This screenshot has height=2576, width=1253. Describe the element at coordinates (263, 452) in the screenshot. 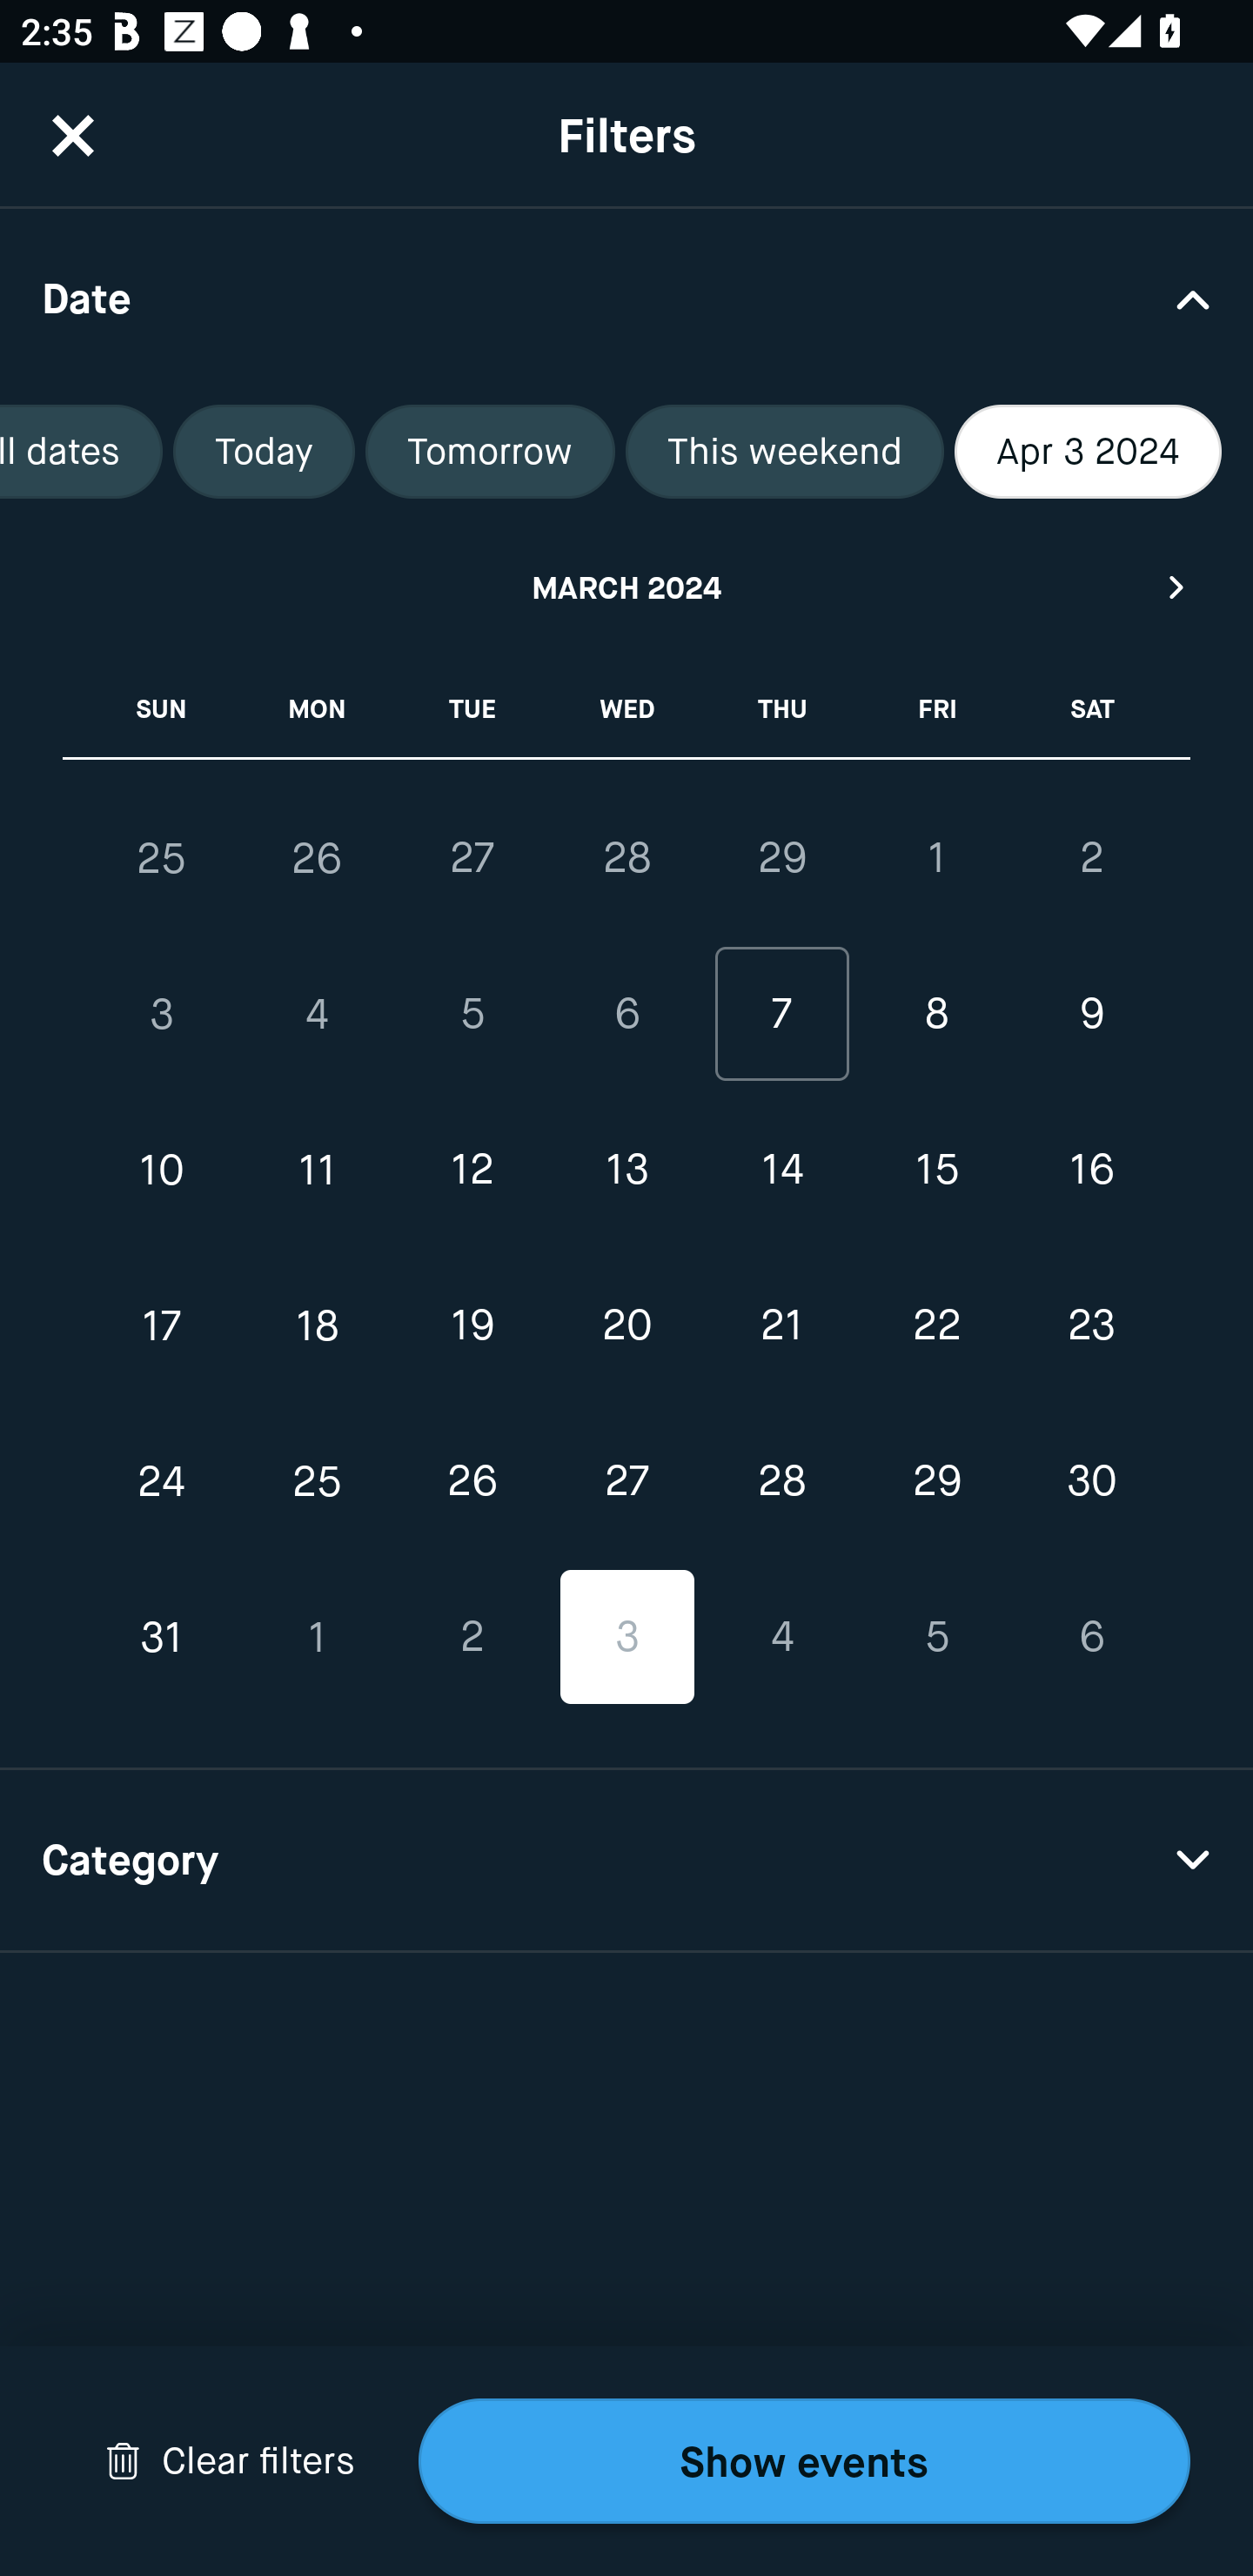

I see `Today` at that location.